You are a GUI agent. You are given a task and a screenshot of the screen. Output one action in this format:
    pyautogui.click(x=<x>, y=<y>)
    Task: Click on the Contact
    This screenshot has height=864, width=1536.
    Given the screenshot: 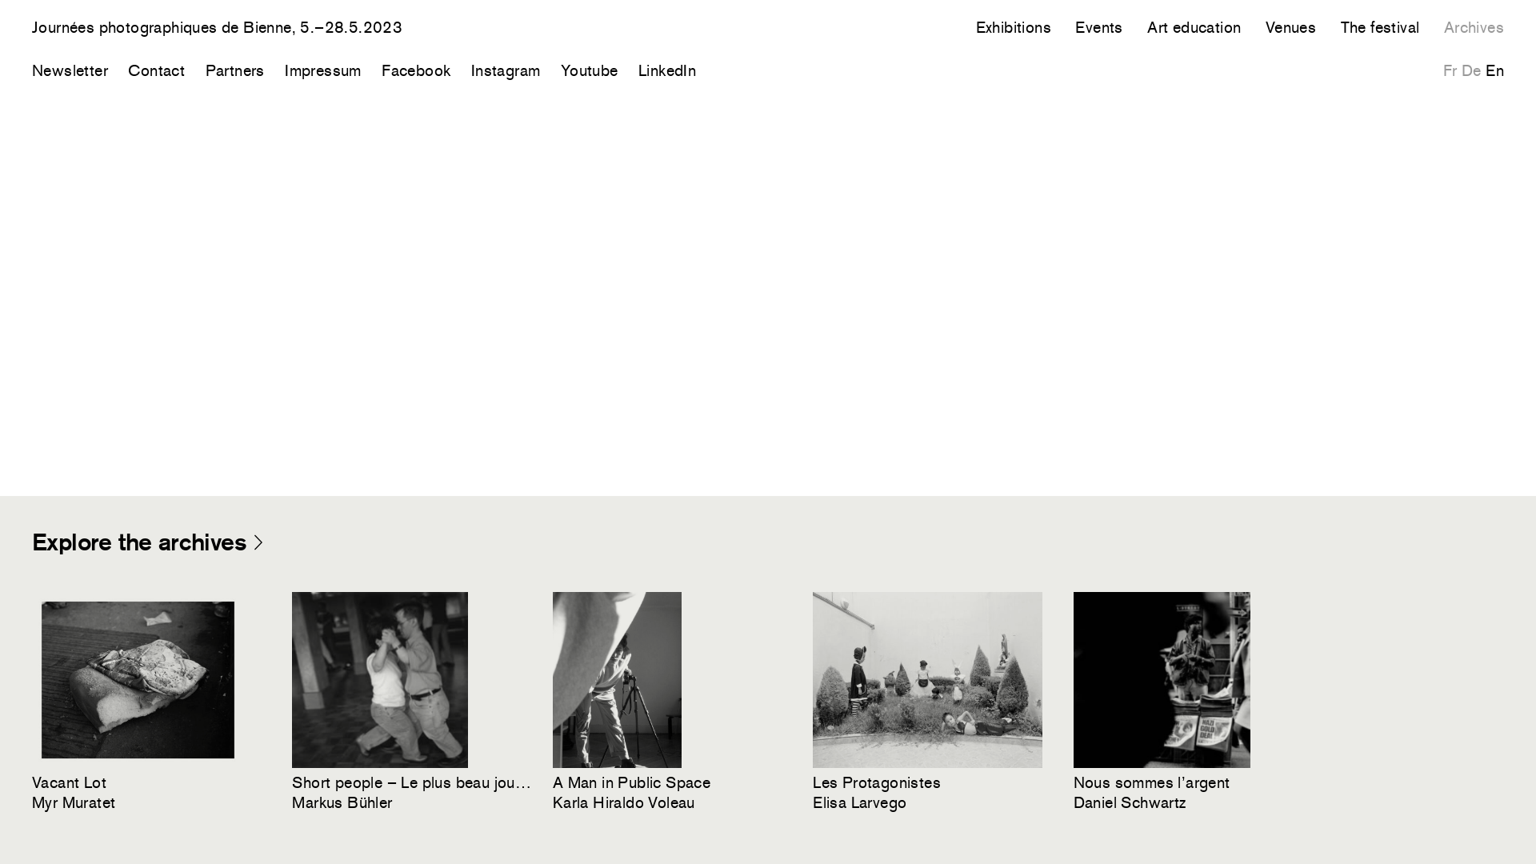 What is the action you would take?
    pyautogui.click(x=157, y=70)
    